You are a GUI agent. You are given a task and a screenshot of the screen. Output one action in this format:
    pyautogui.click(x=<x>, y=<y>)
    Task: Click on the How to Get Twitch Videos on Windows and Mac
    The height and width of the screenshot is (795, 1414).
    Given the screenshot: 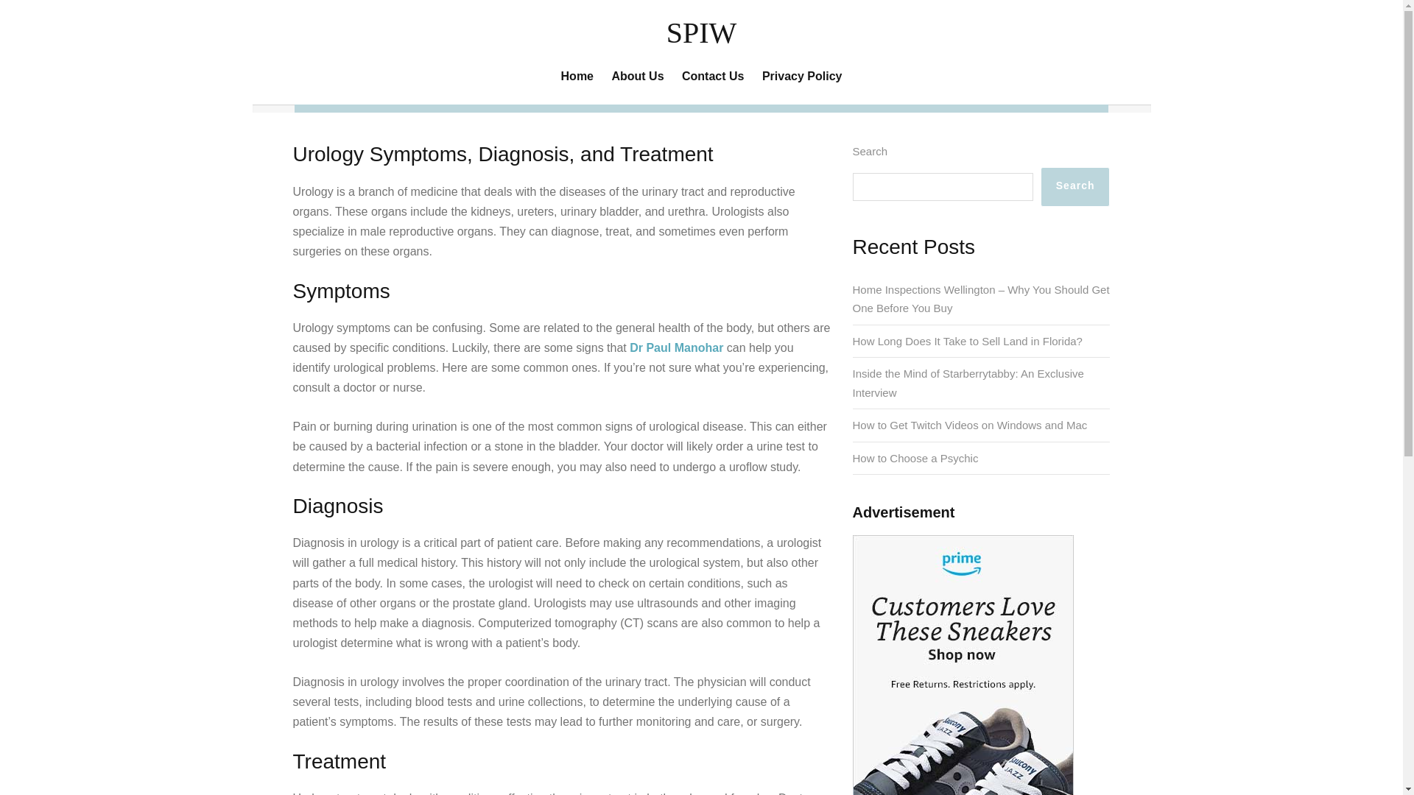 What is the action you would take?
    pyautogui.click(x=969, y=425)
    